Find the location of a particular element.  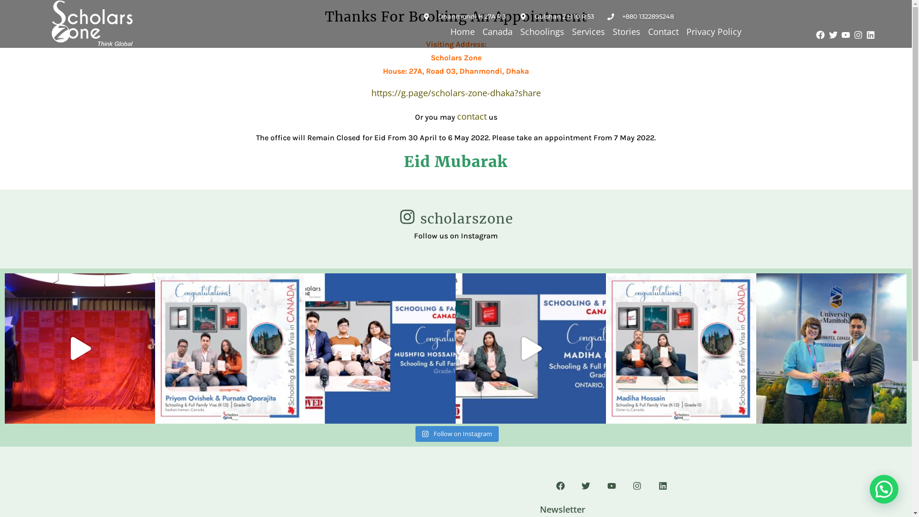

Schoolings is located at coordinates (542, 32).